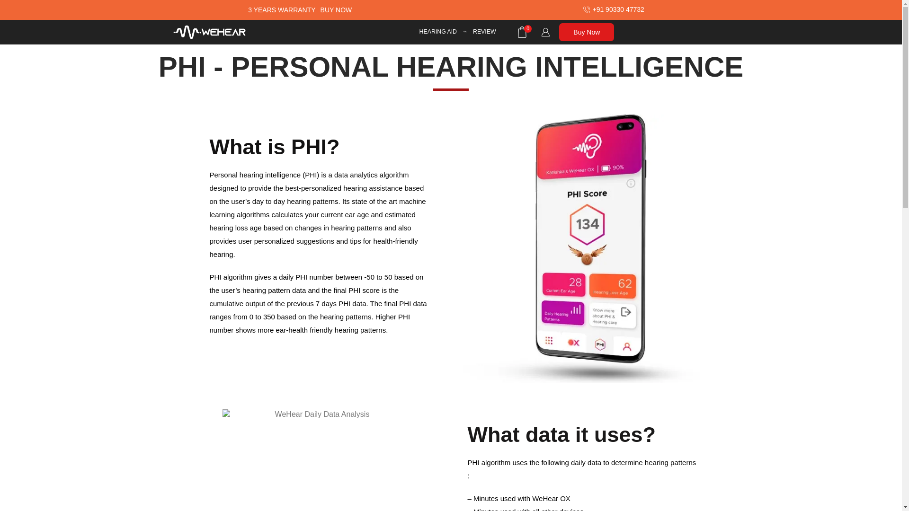 This screenshot has width=909, height=511. I want to click on BUY NOW, so click(336, 9).